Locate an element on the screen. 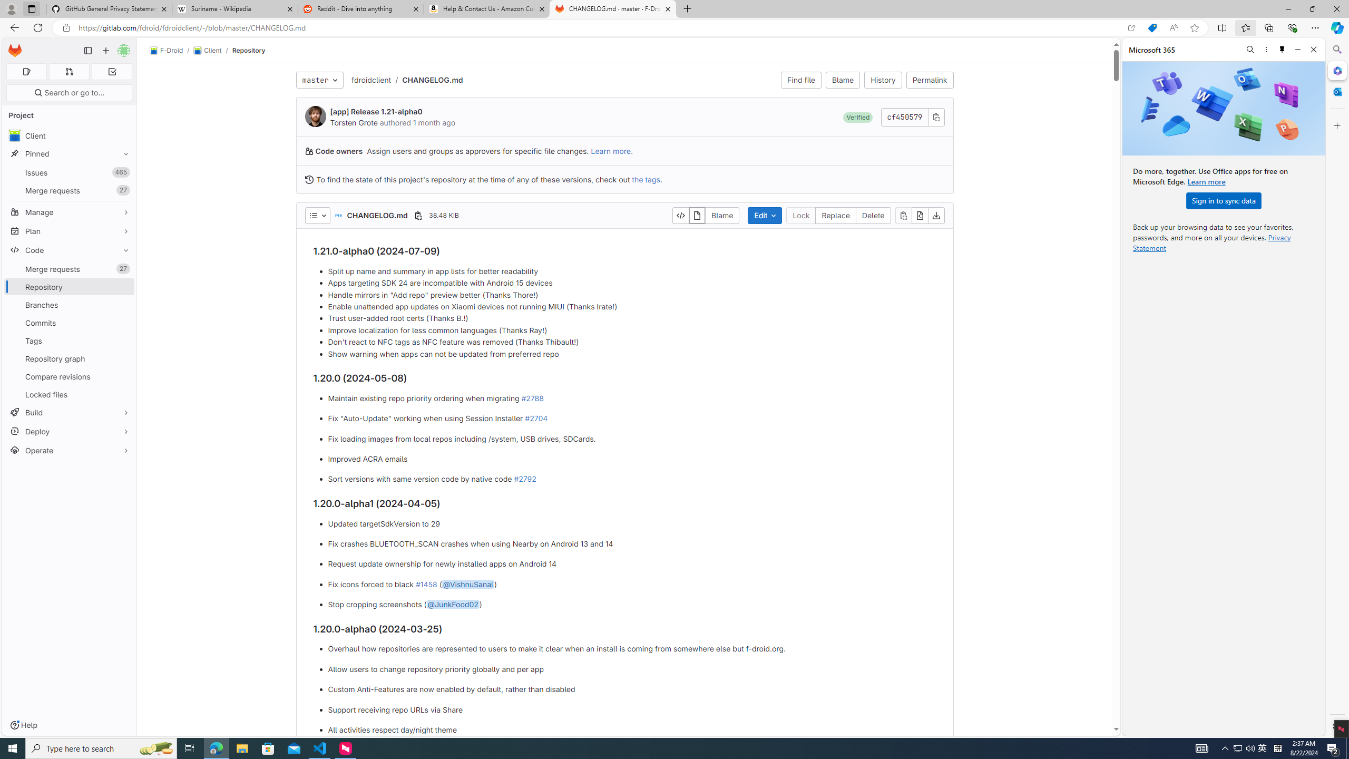 Image resolution: width=1349 pixels, height=759 pixels. Verified is located at coordinates (858, 117).